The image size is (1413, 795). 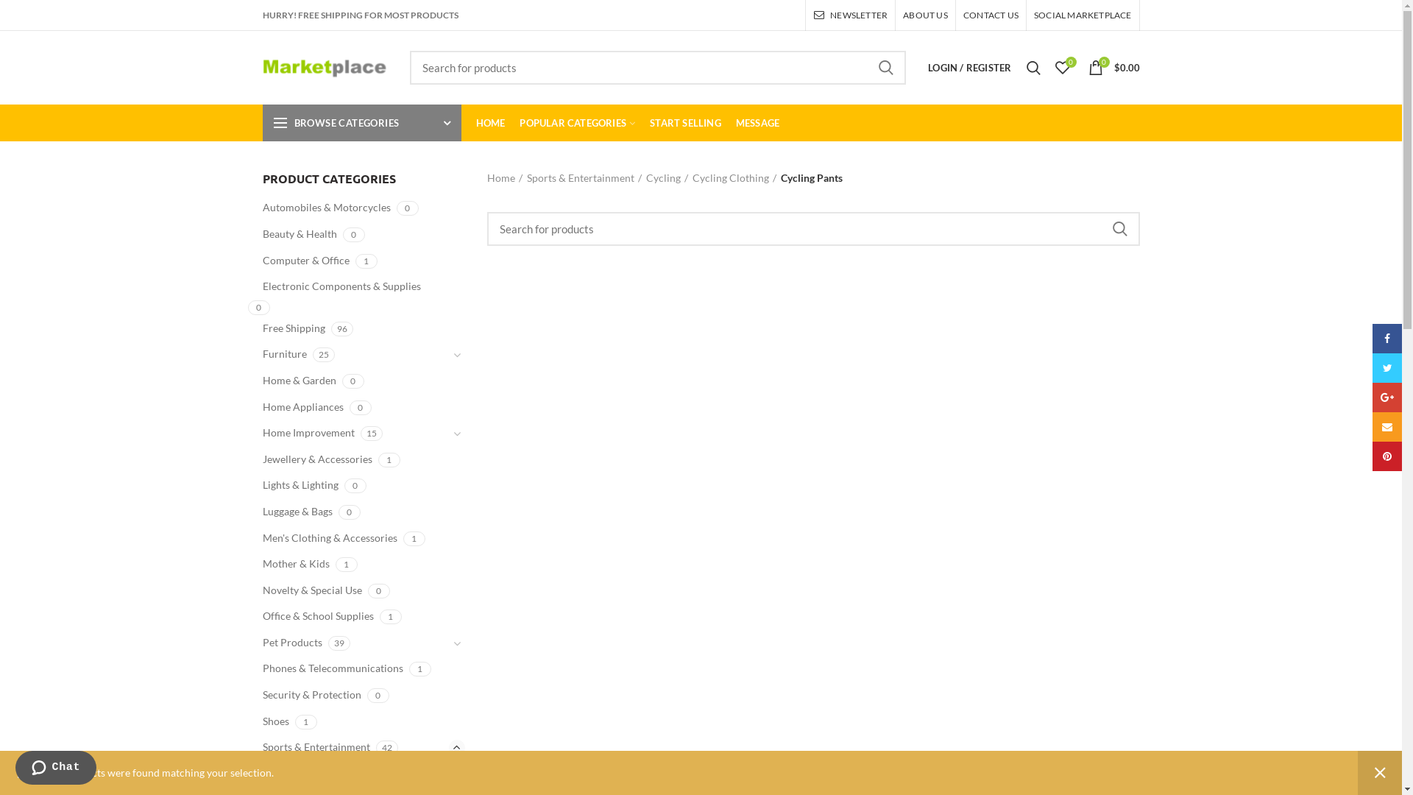 What do you see at coordinates (758, 123) in the screenshot?
I see `MESSAGE` at bounding box center [758, 123].